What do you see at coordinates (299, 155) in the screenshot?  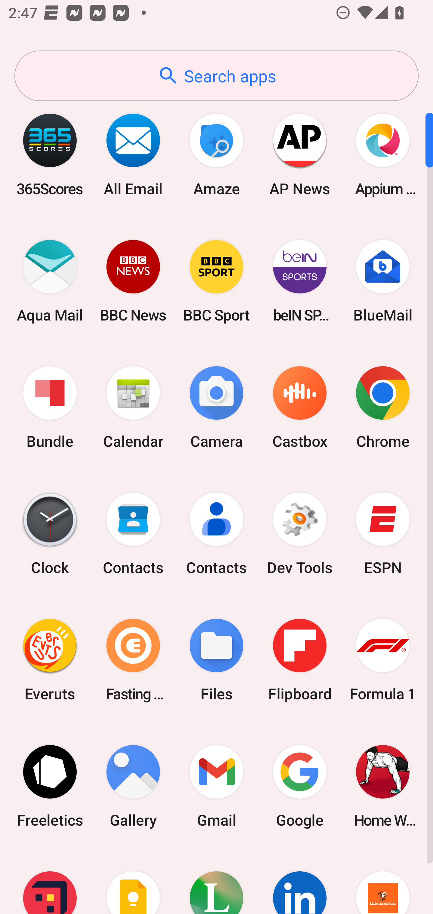 I see `AP News` at bounding box center [299, 155].